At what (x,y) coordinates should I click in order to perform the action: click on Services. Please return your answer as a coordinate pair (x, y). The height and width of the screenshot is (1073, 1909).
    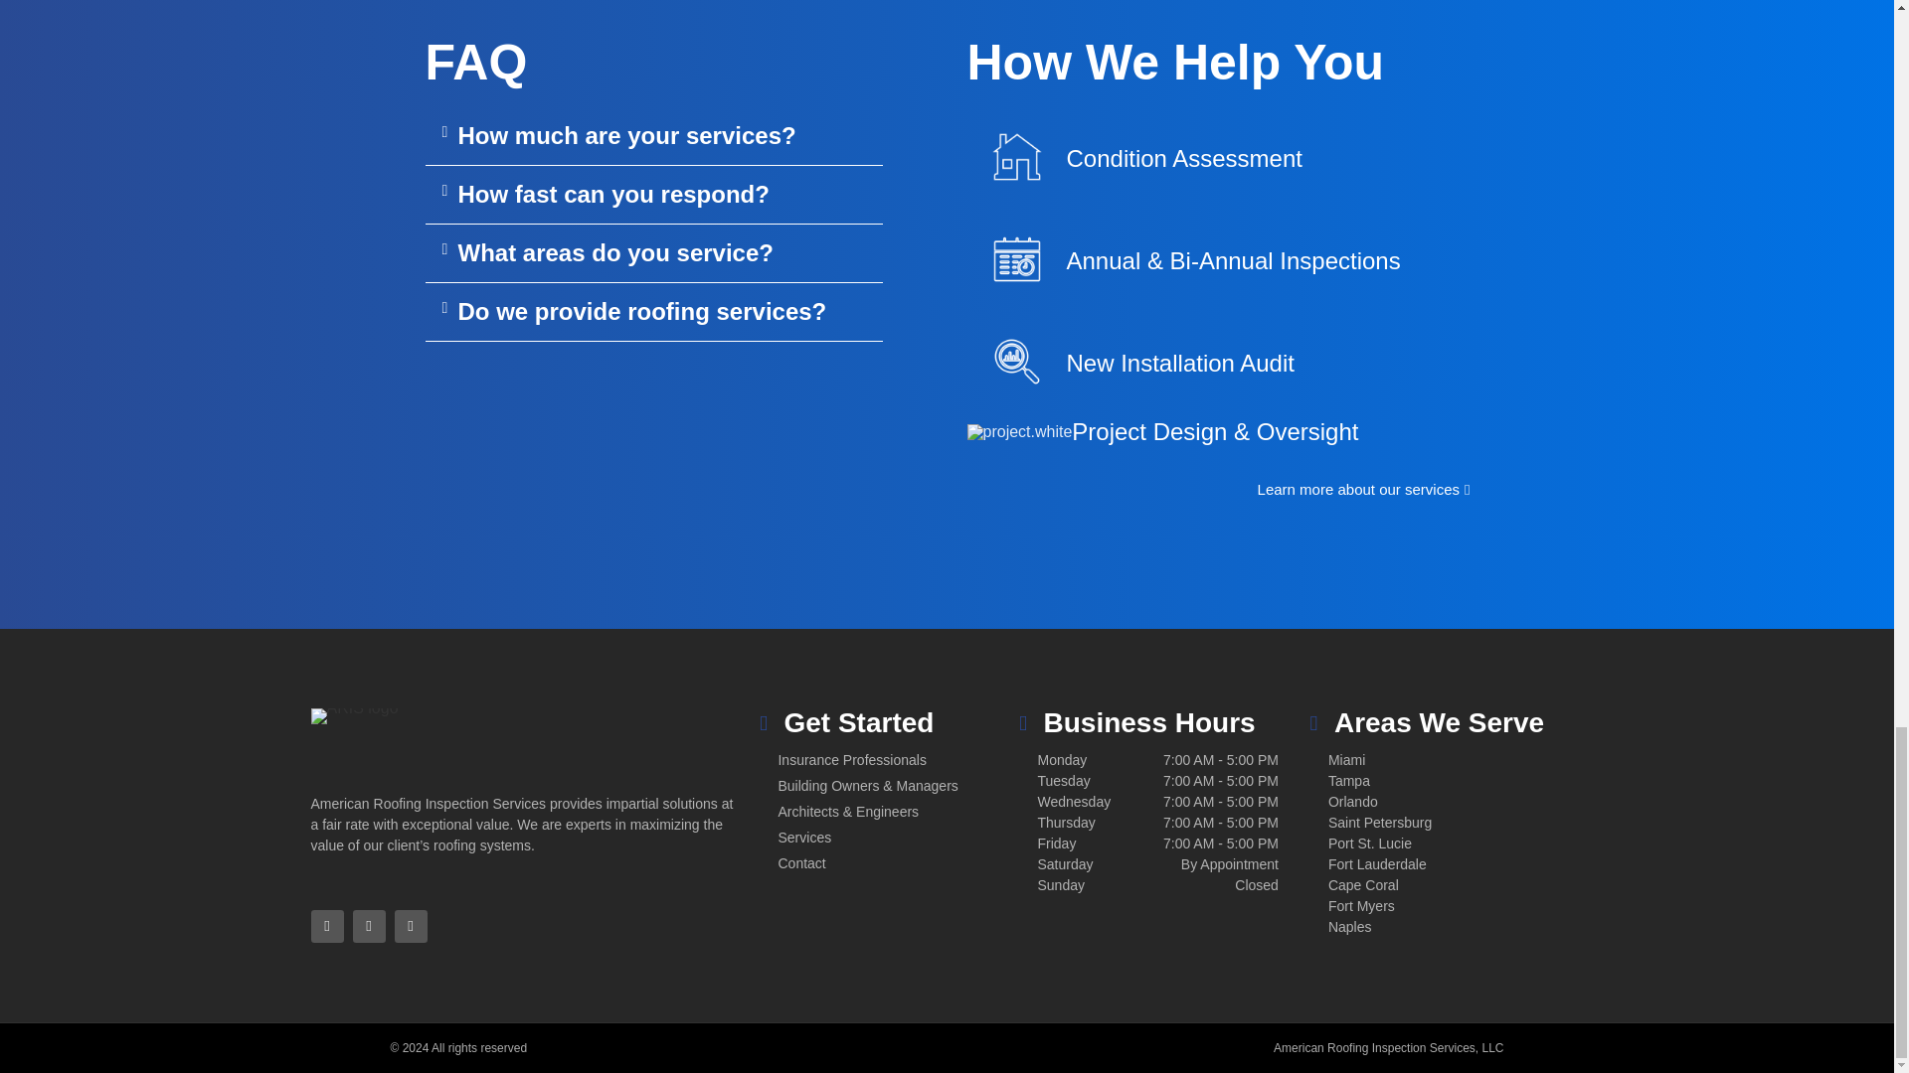
    Looking at the image, I should click on (907, 838).